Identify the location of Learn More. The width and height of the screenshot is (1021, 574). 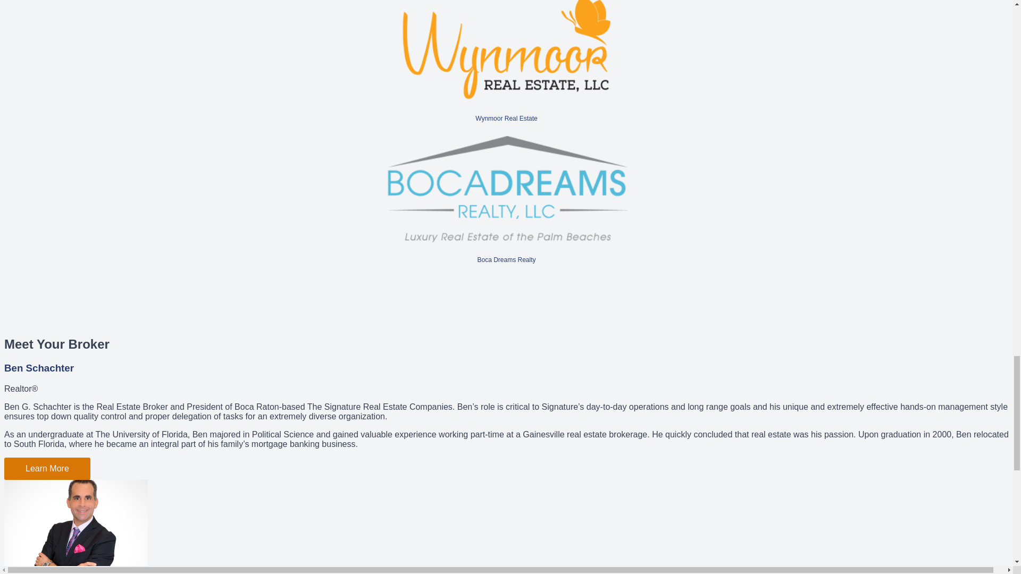
(47, 468).